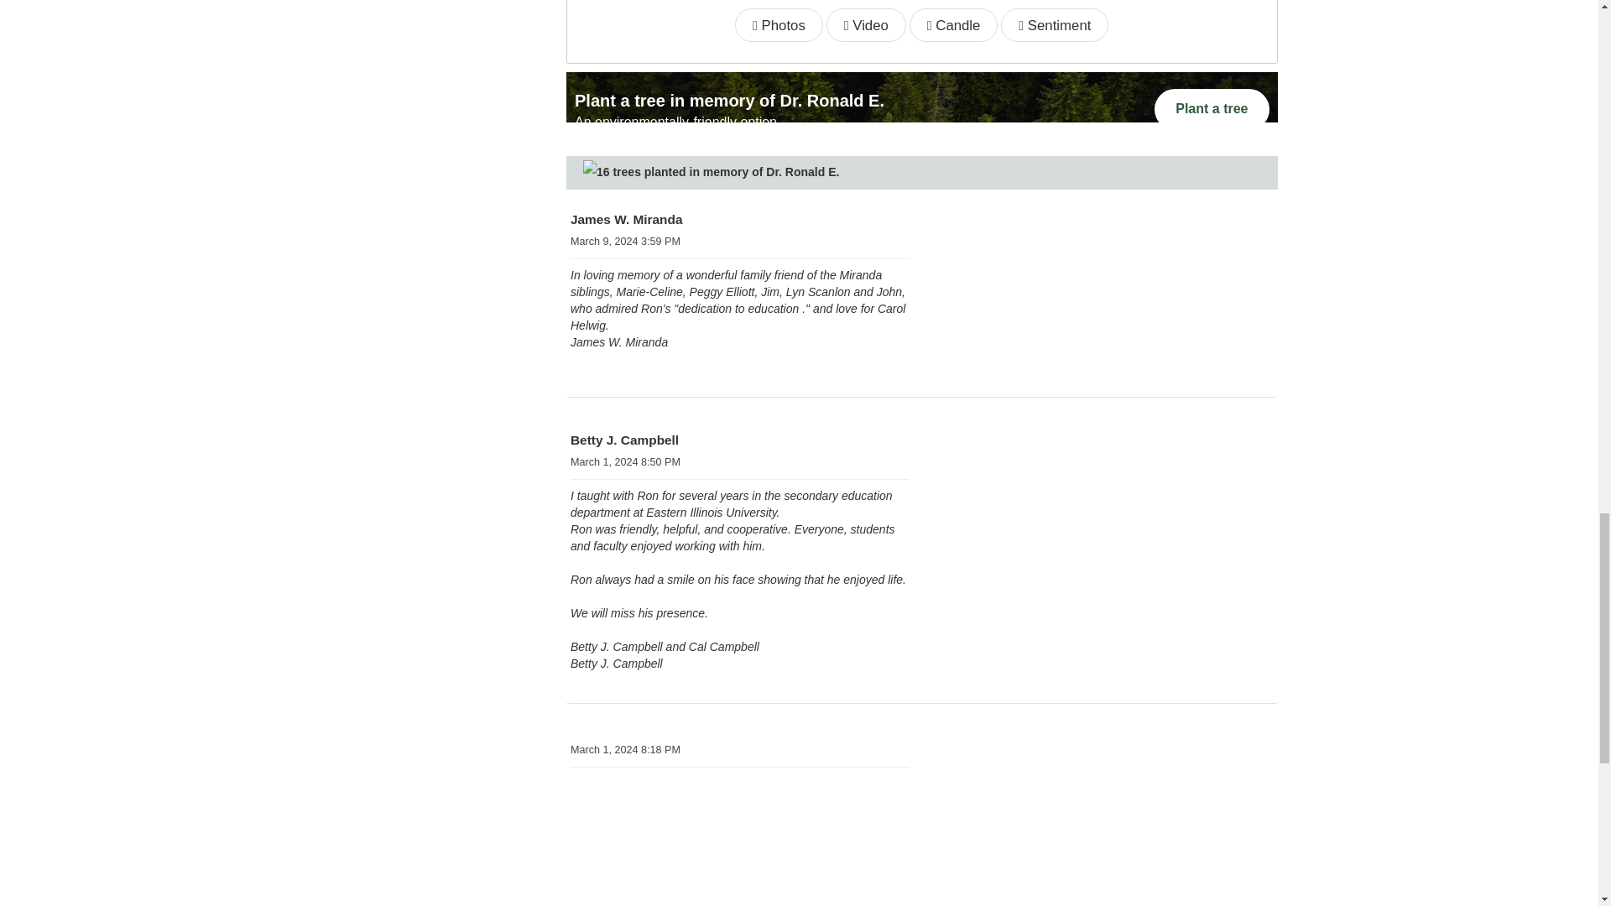 This screenshot has width=1611, height=906. I want to click on Plant a tree, so click(1103, 861).